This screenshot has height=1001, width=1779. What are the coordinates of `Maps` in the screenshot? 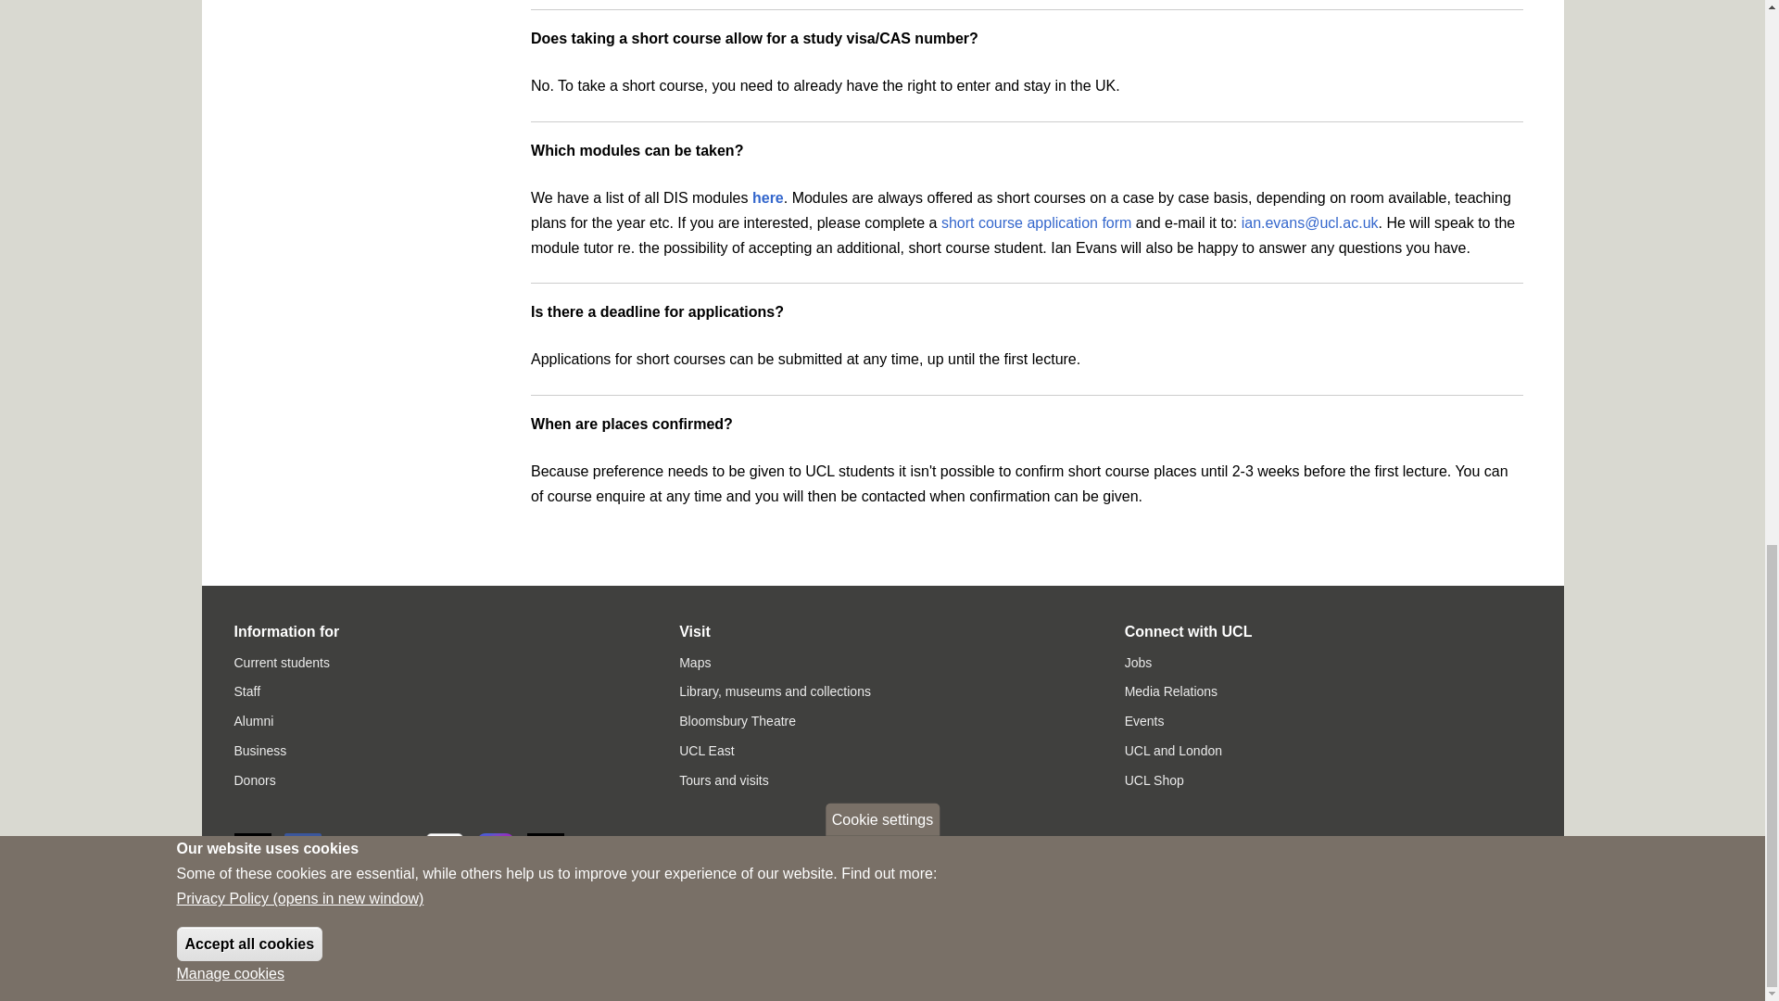 It's located at (695, 662).